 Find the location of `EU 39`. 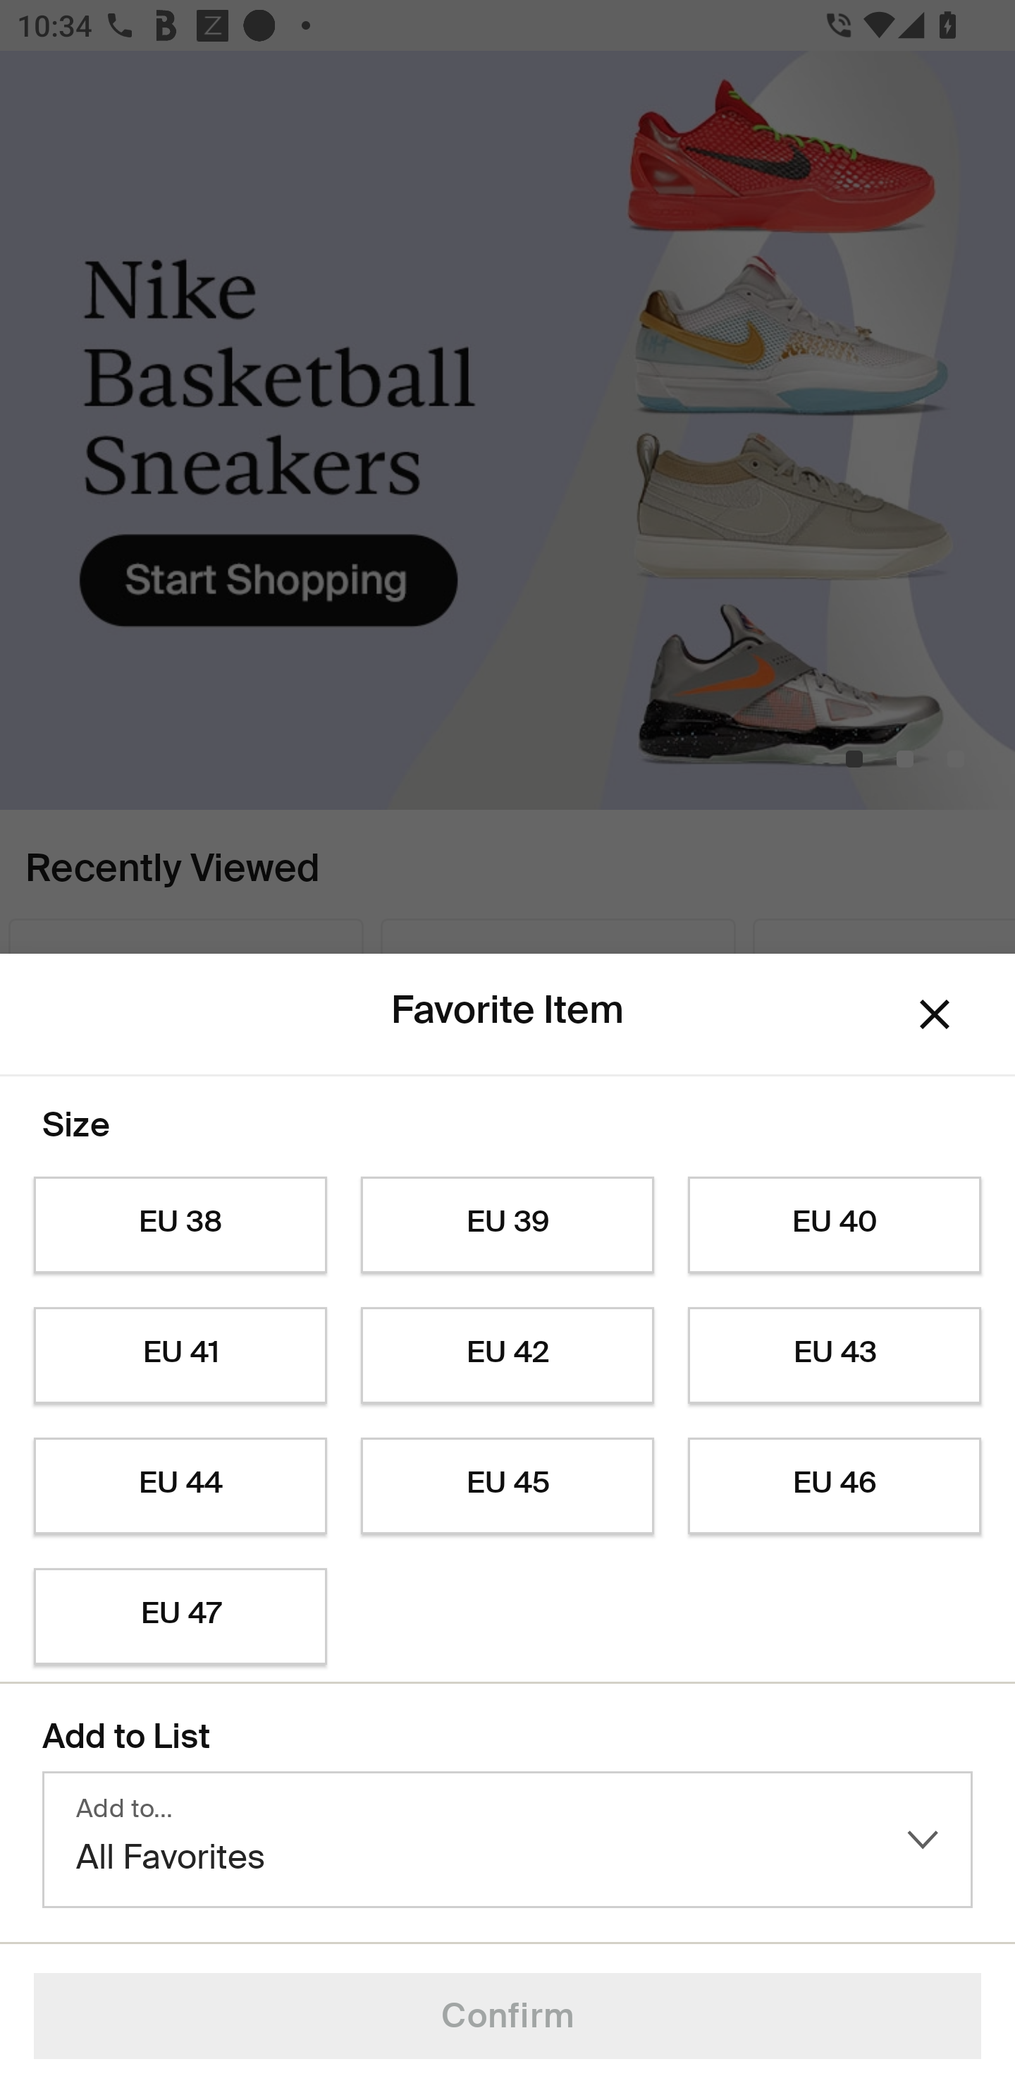

EU 39 is located at coordinates (508, 1225).